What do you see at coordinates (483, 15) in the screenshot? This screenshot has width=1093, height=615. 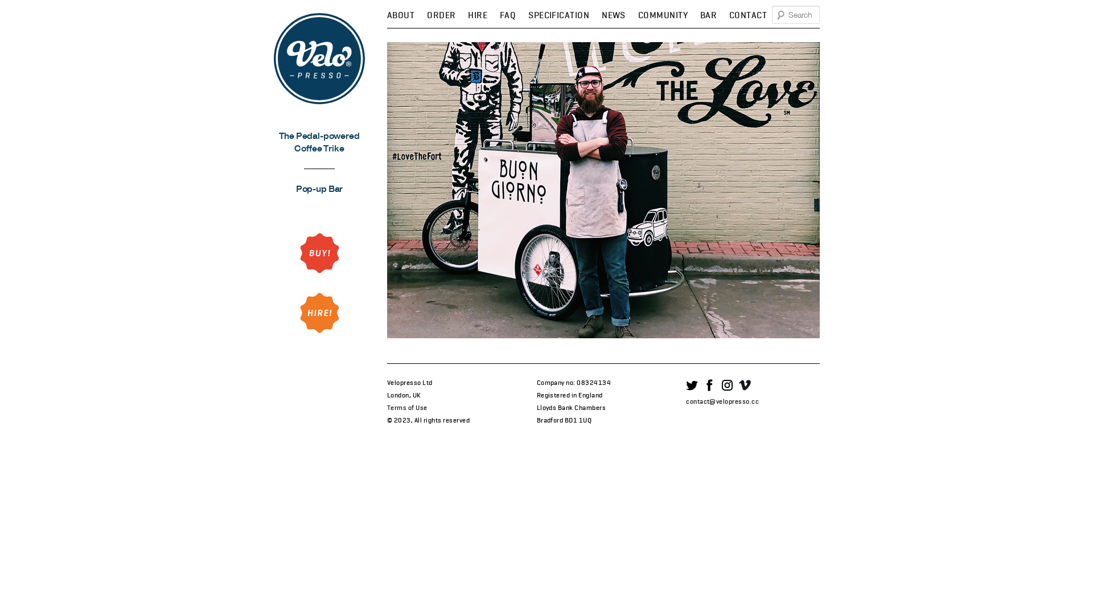 I see `HIRE` at bounding box center [483, 15].